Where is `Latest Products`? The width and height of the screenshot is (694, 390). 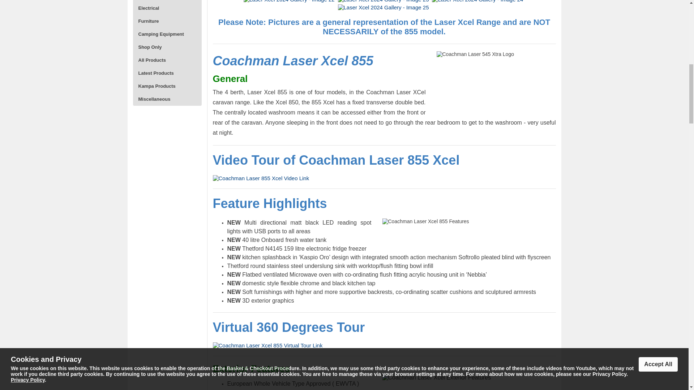 Latest Products is located at coordinates (167, 73).